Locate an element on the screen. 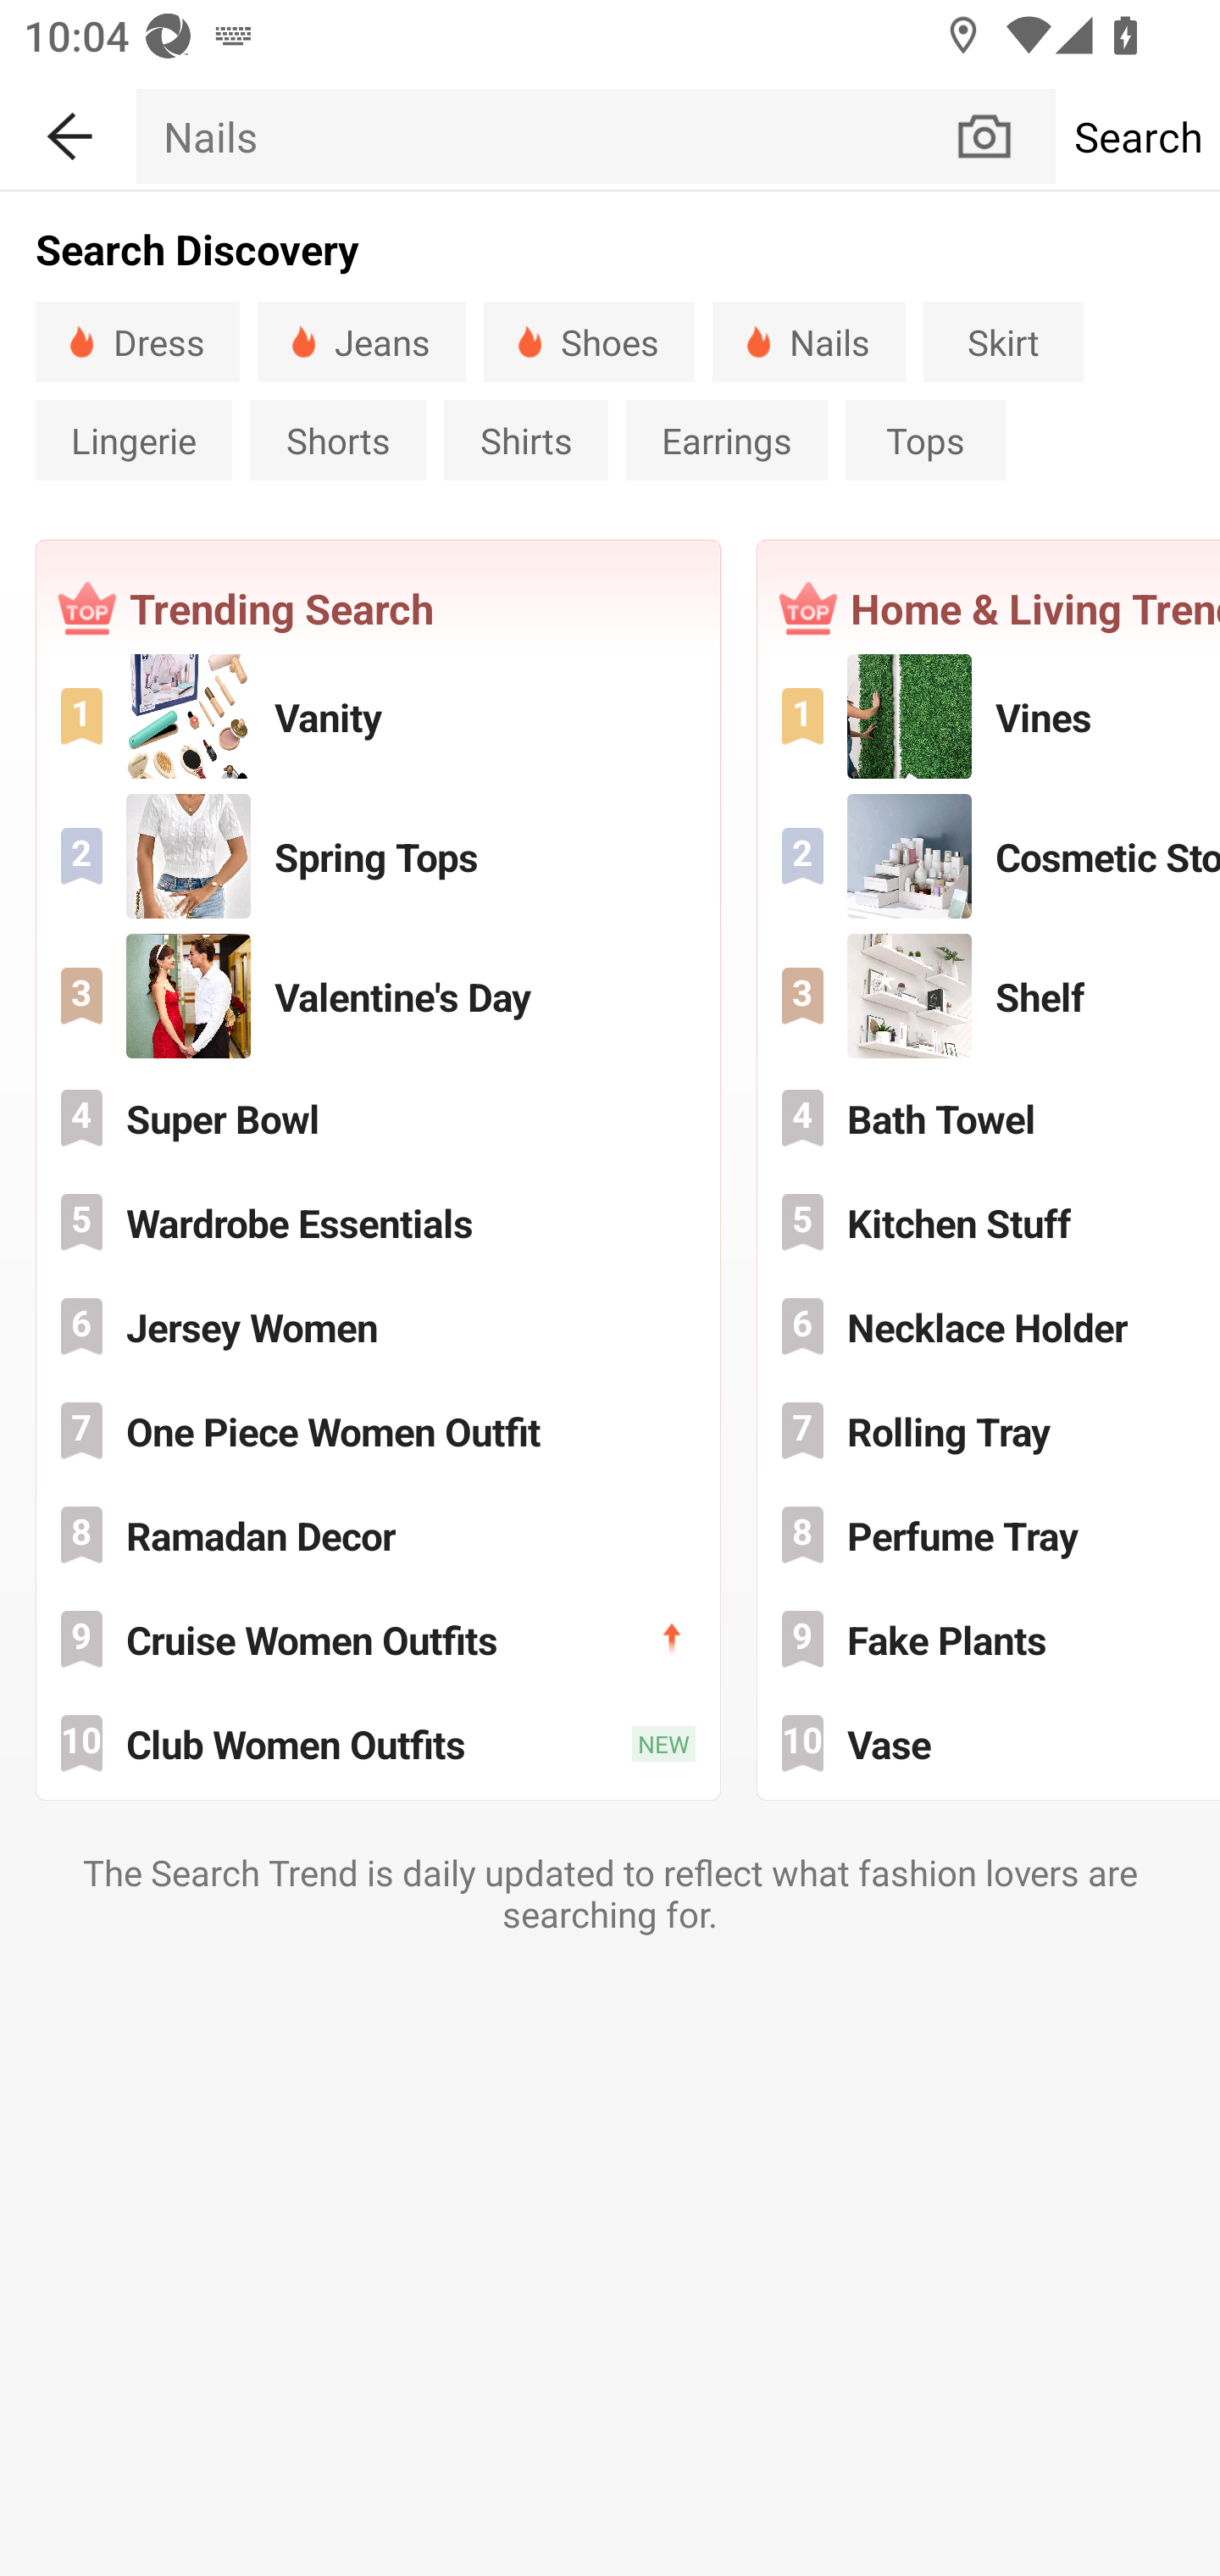 Image resolution: width=1220 pixels, height=2576 pixels. Club Women Outfits 10 Club Women Outfits NEW is located at coordinates (378, 1744).